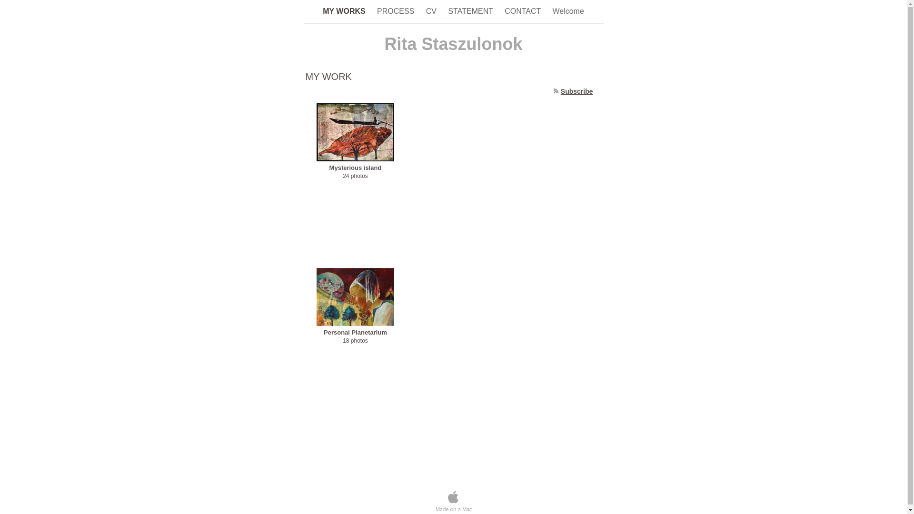 This screenshot has height=514, width=914. What do you see at coordinates (568, 11) in the screenshot?
I see `Welcome` at bounding box center [568, 11].